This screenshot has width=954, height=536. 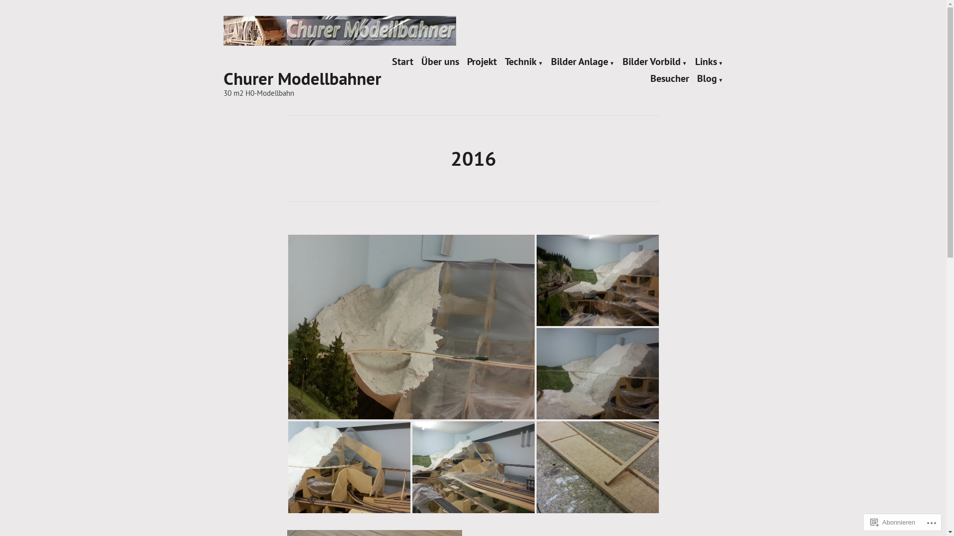 I want to click on Churer Modellbahner, so click(x=302, y=78).